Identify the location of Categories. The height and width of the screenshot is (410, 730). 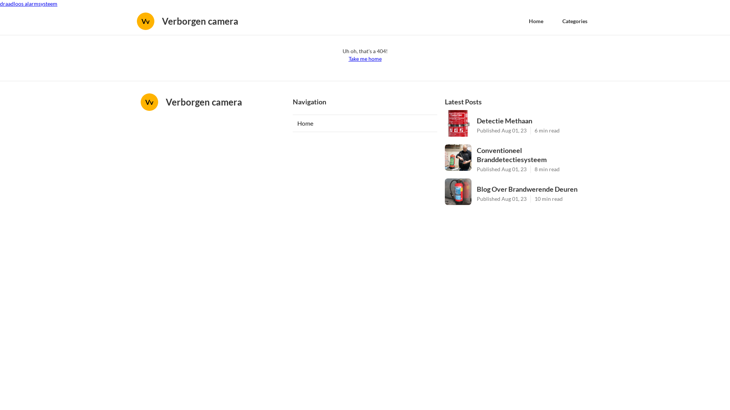
(575, 21).